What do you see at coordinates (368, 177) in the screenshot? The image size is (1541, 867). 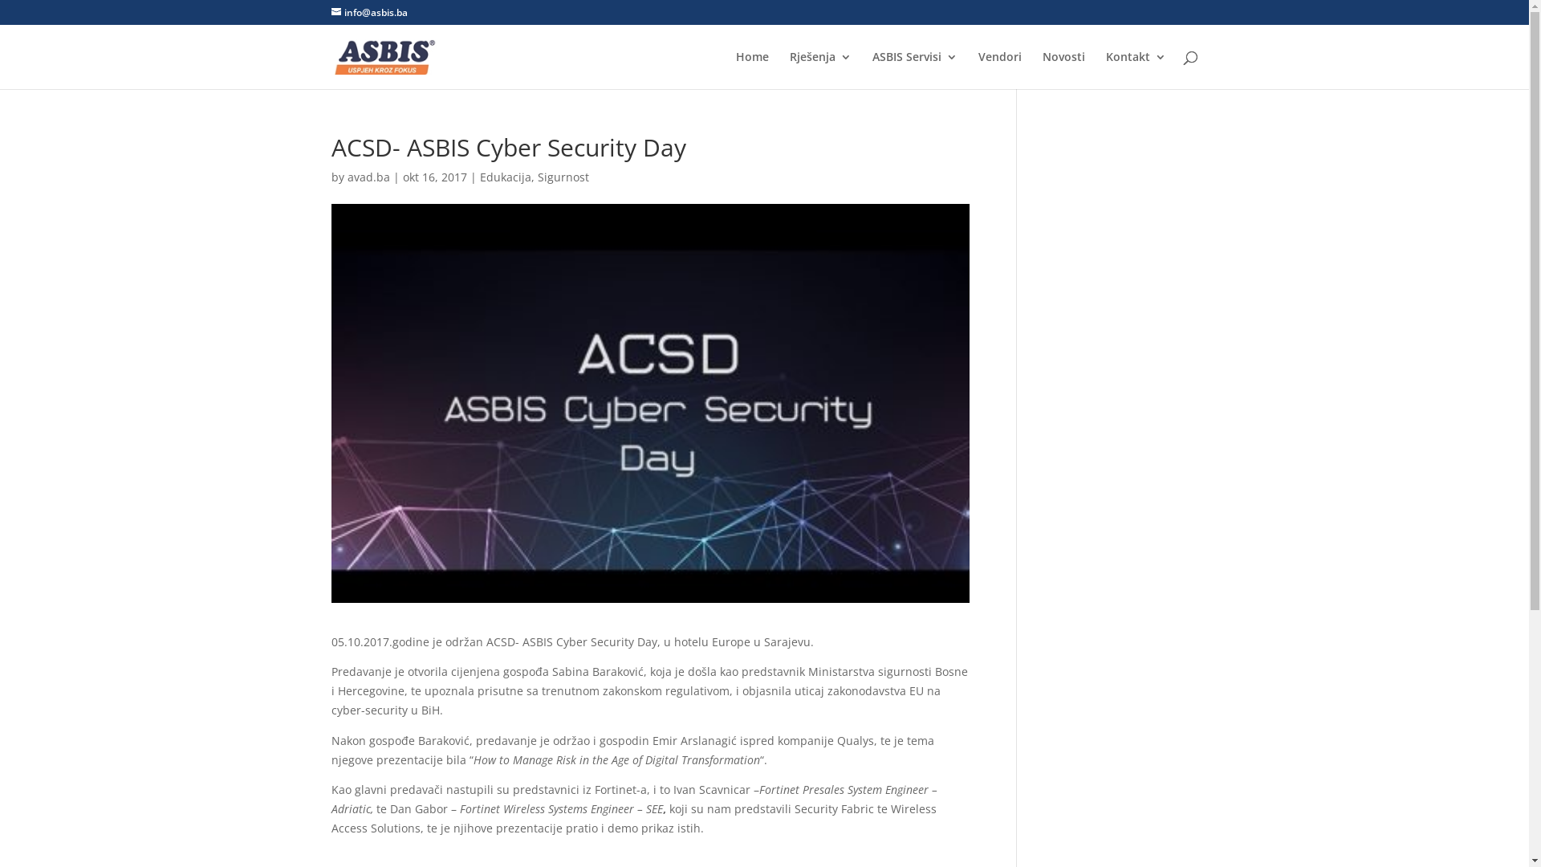 I see `avad.ba` at bounding box center [368, 177].